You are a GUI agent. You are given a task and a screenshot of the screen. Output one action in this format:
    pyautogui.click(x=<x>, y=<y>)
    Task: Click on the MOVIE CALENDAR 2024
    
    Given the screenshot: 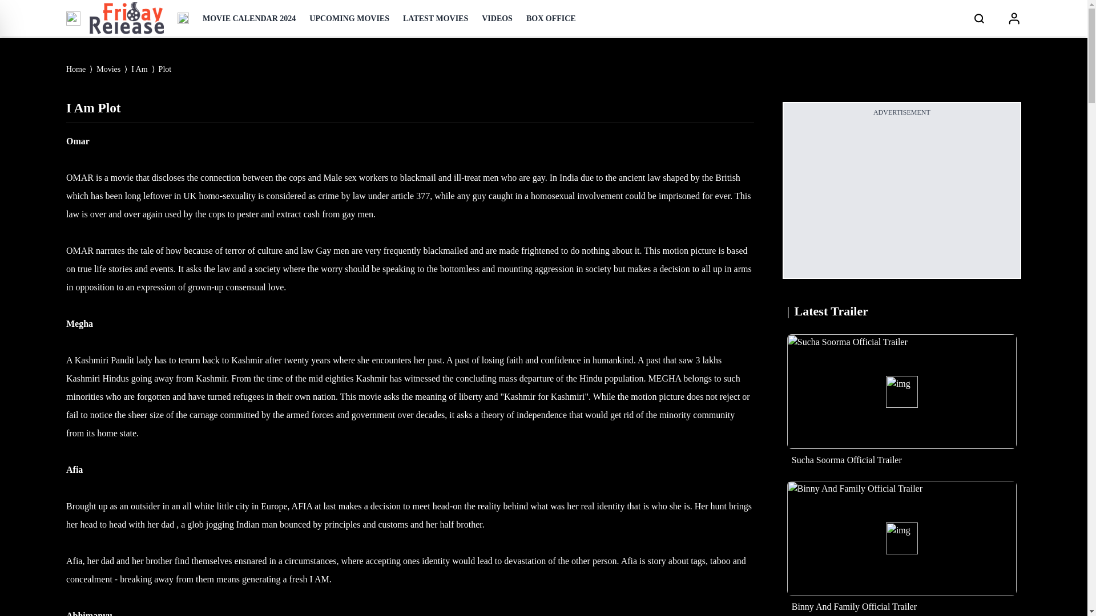 What is the action you would take?
    pyautogui.click(x=249, y=18)
    